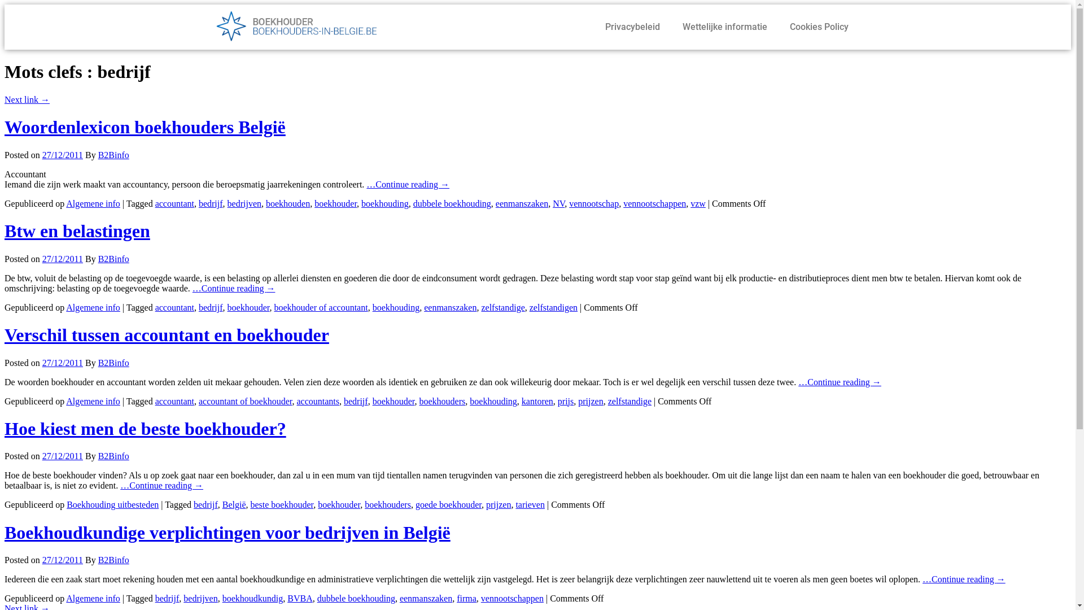 This screenshot has height=610, width=1084. Describe the element at coordinates (553, 307) in the screenshot. I see `zelfstandigen` at that location.